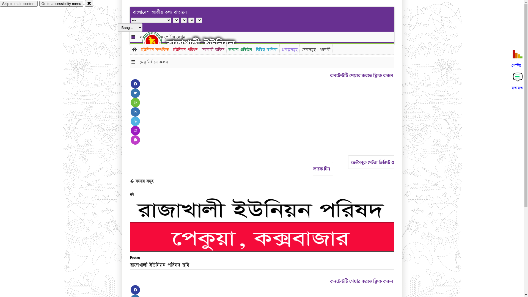 This screenshot has width=528, height=297. I want to click on close, so click(89, 3).